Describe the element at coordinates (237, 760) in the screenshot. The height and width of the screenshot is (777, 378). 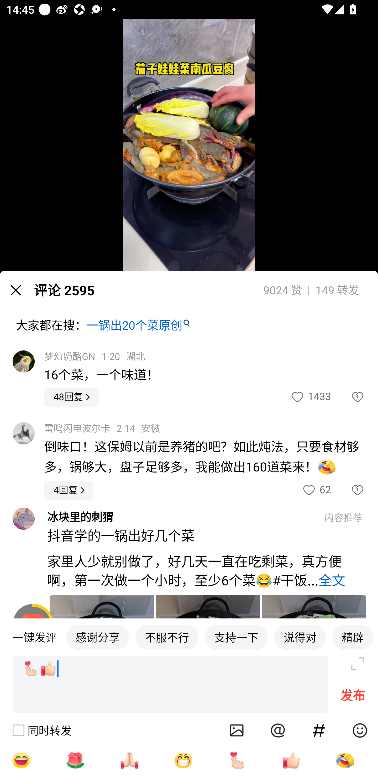
I see `[比心]` at that location.